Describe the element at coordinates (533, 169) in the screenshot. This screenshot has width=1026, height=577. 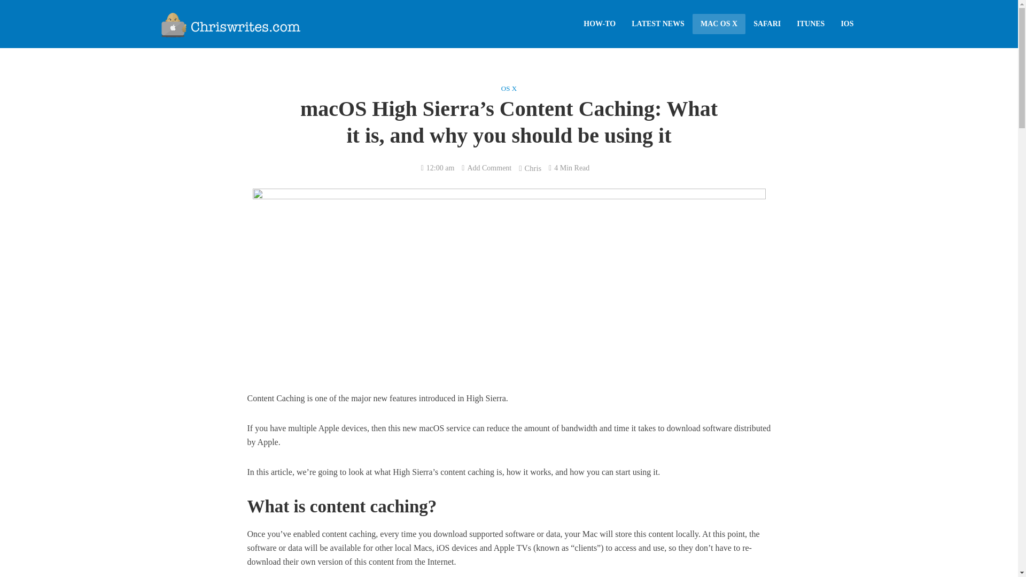
I see `Chris` at that location.